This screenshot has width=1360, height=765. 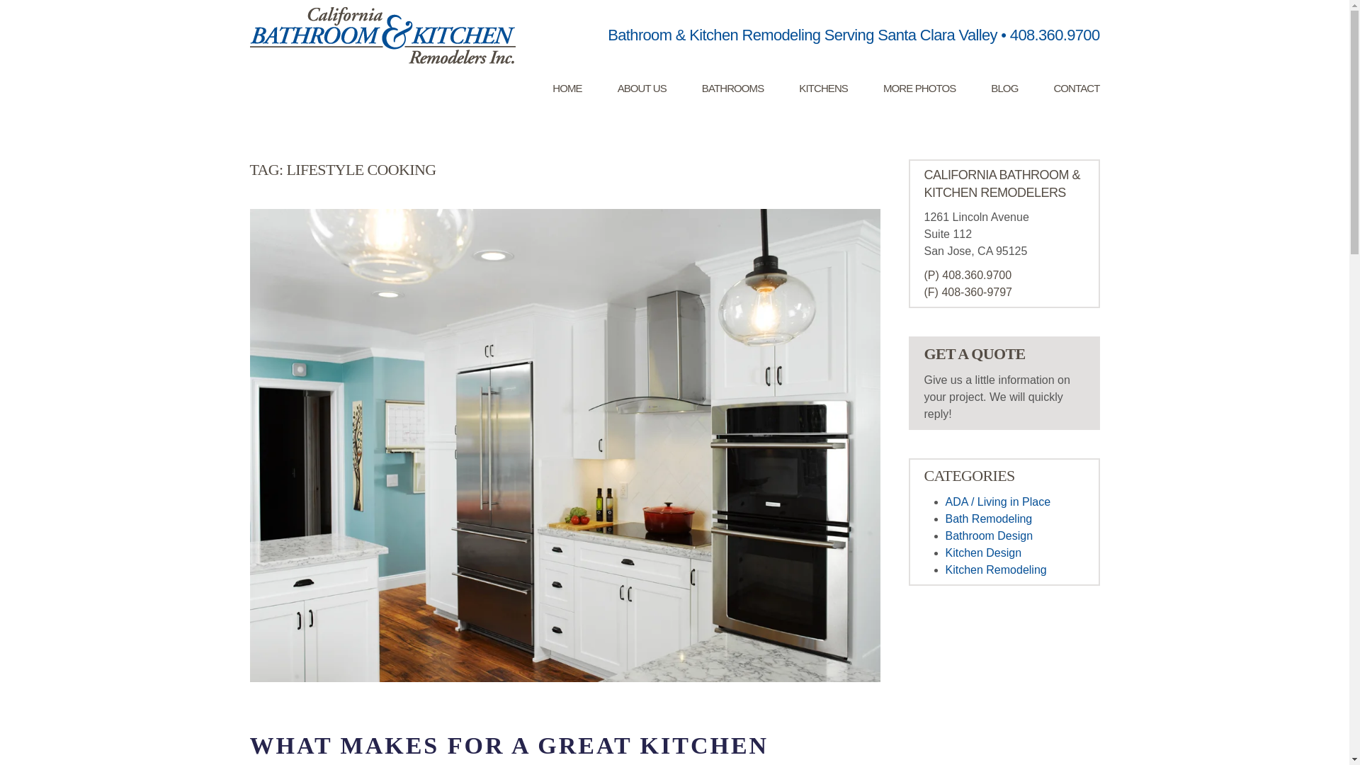 What do you see at coordinates (974, 353) in the screenshot?
I see `GET A QUOTE` at bounding box center [974, 353].